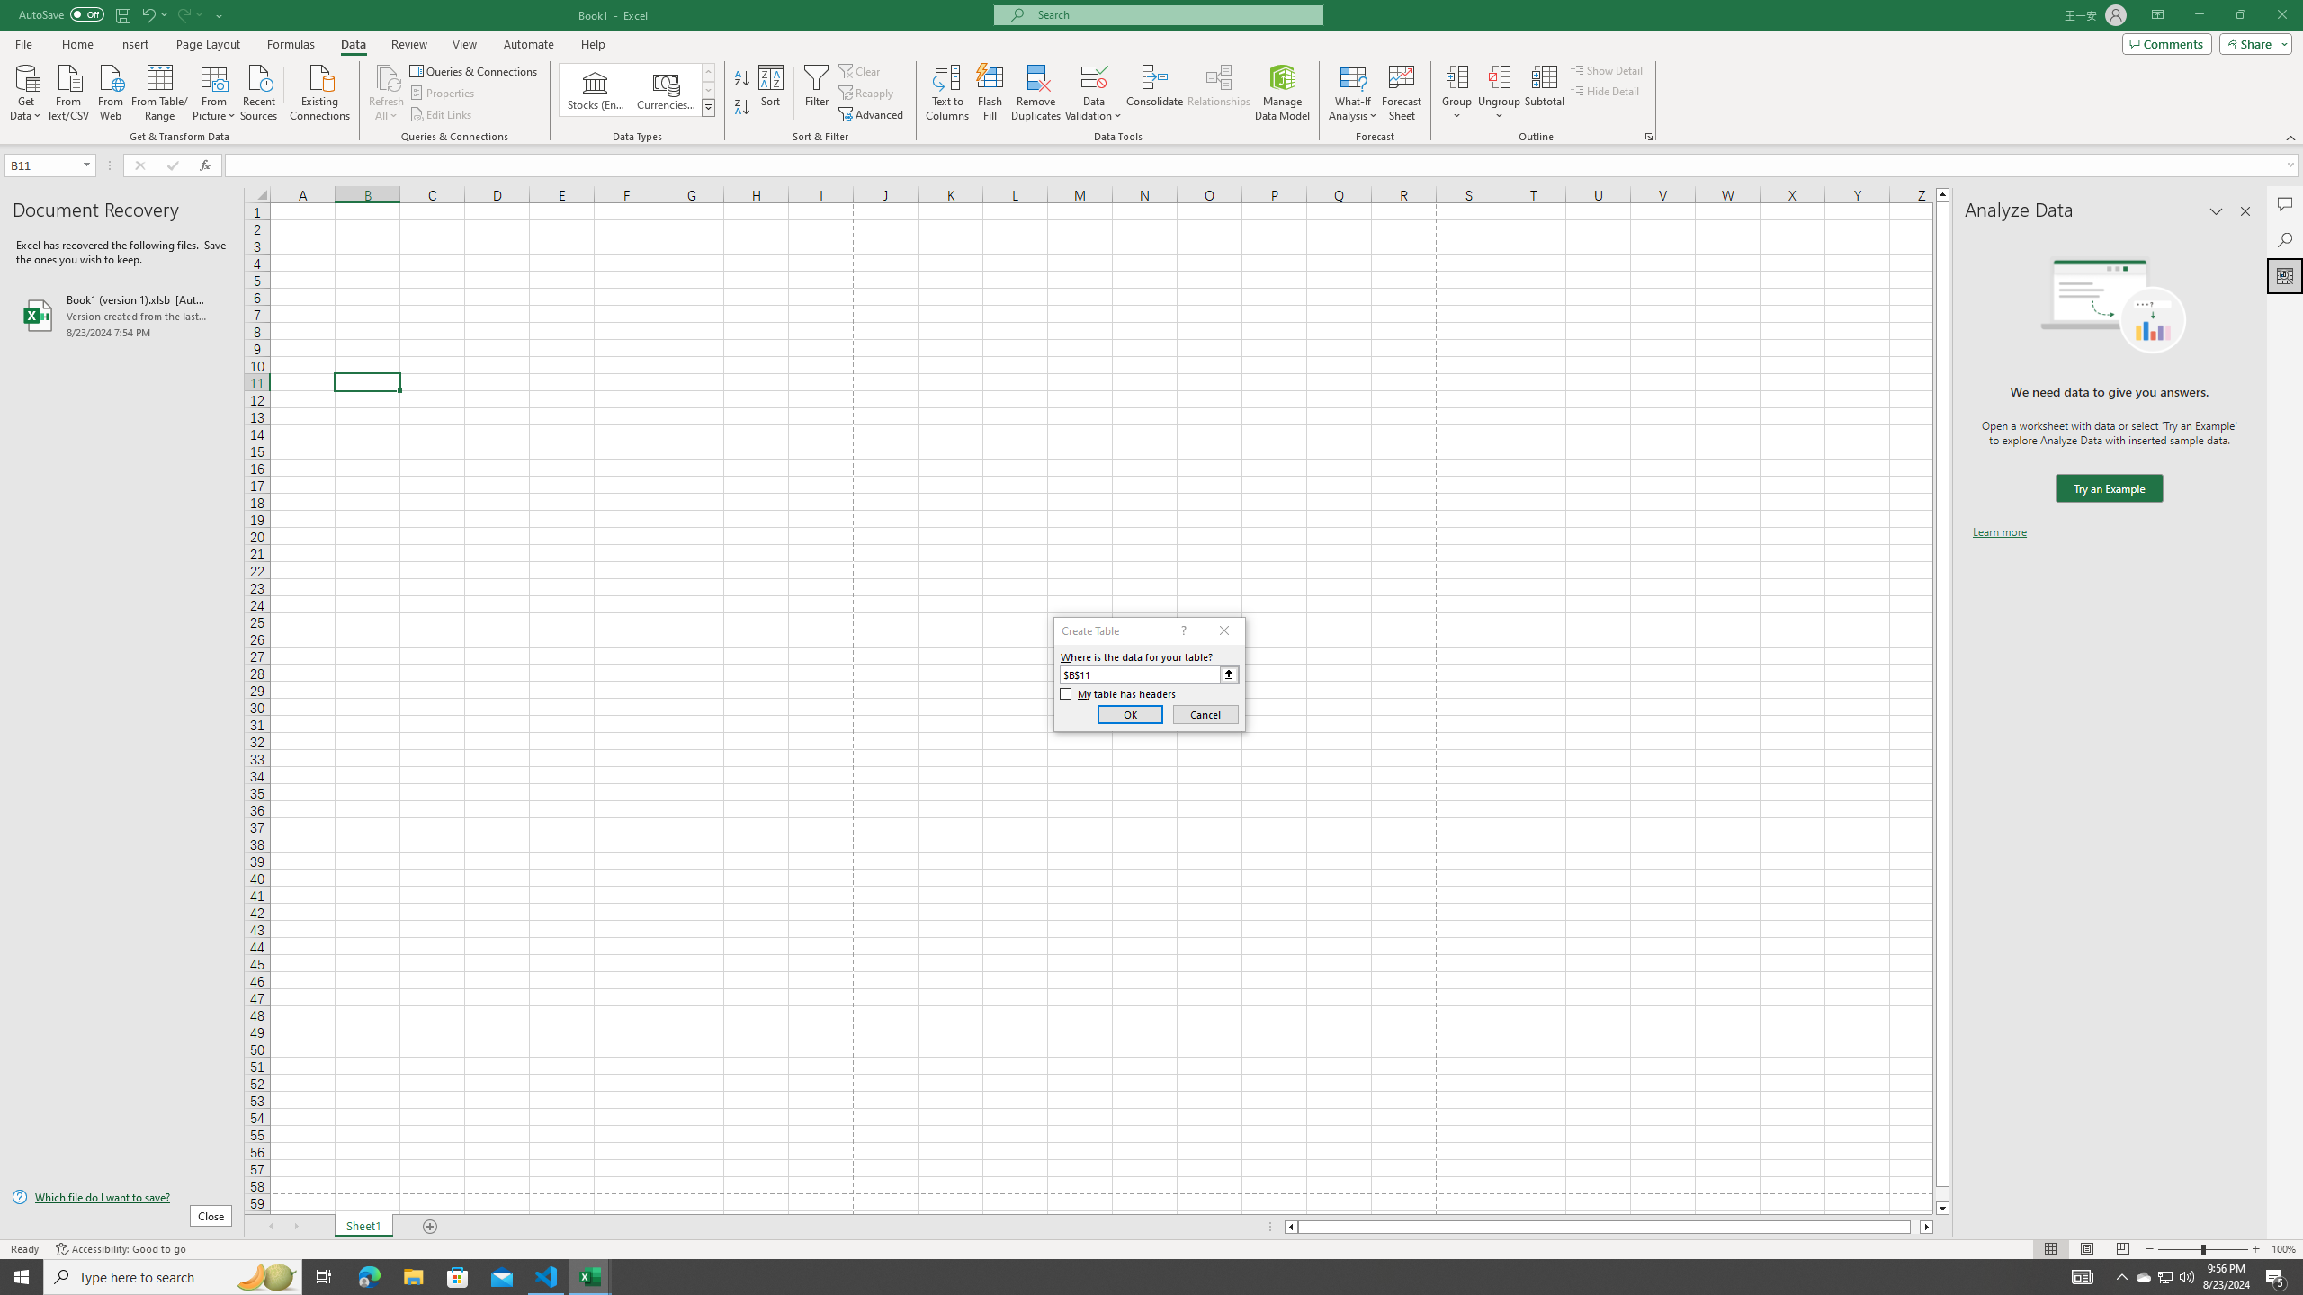 The image size is (2303, 1295). What do you see at coordinates (2166, 43) in the screenshot?
I see `Comments` at bounding box center [2166, 43].